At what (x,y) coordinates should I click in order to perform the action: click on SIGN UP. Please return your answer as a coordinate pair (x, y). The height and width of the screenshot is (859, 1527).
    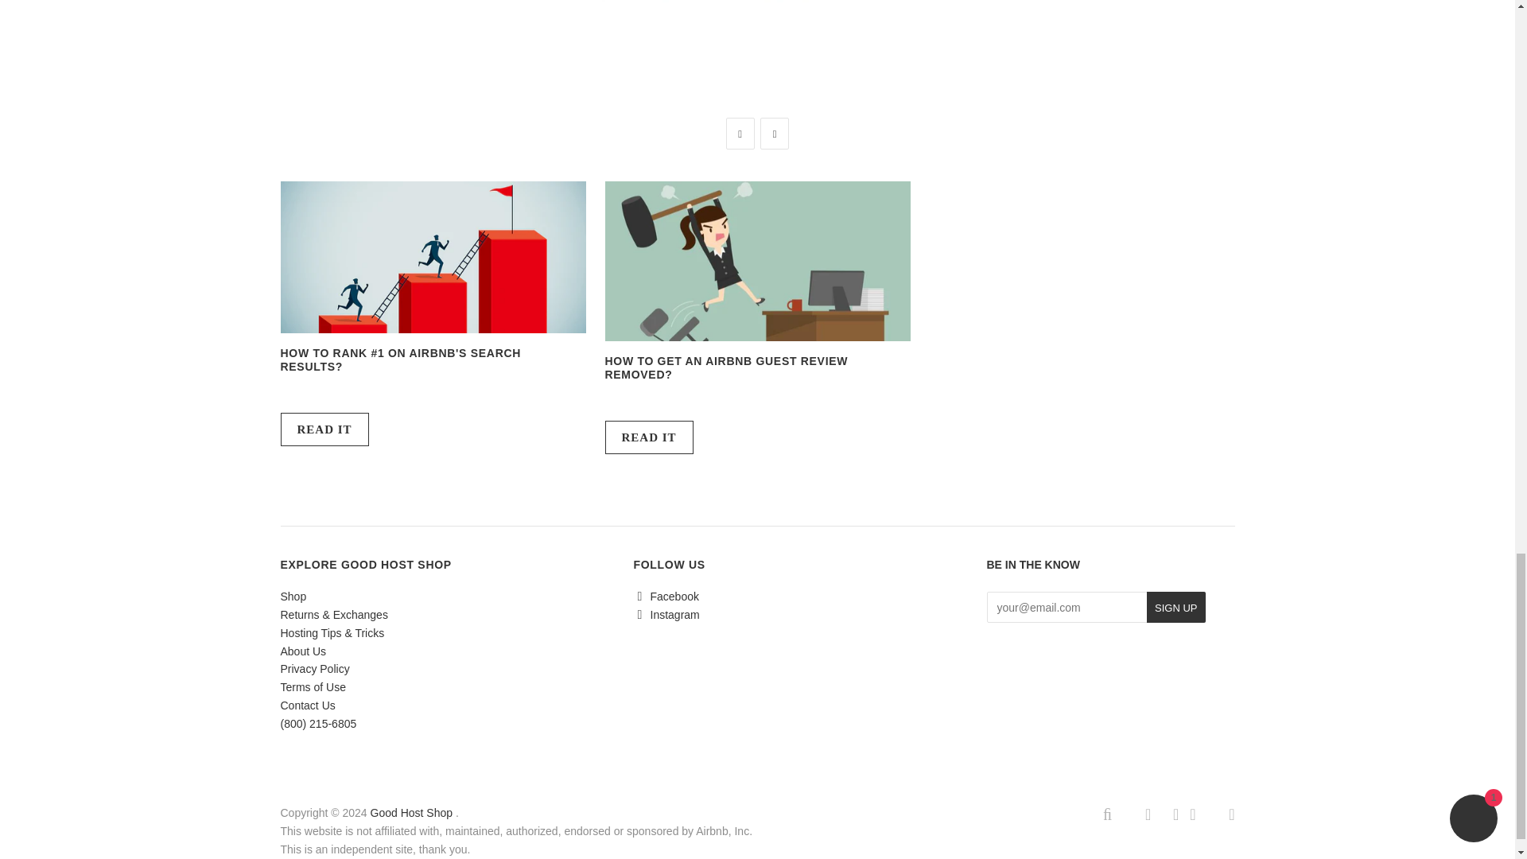
    Looking at the image, I should click on (1175, 608).